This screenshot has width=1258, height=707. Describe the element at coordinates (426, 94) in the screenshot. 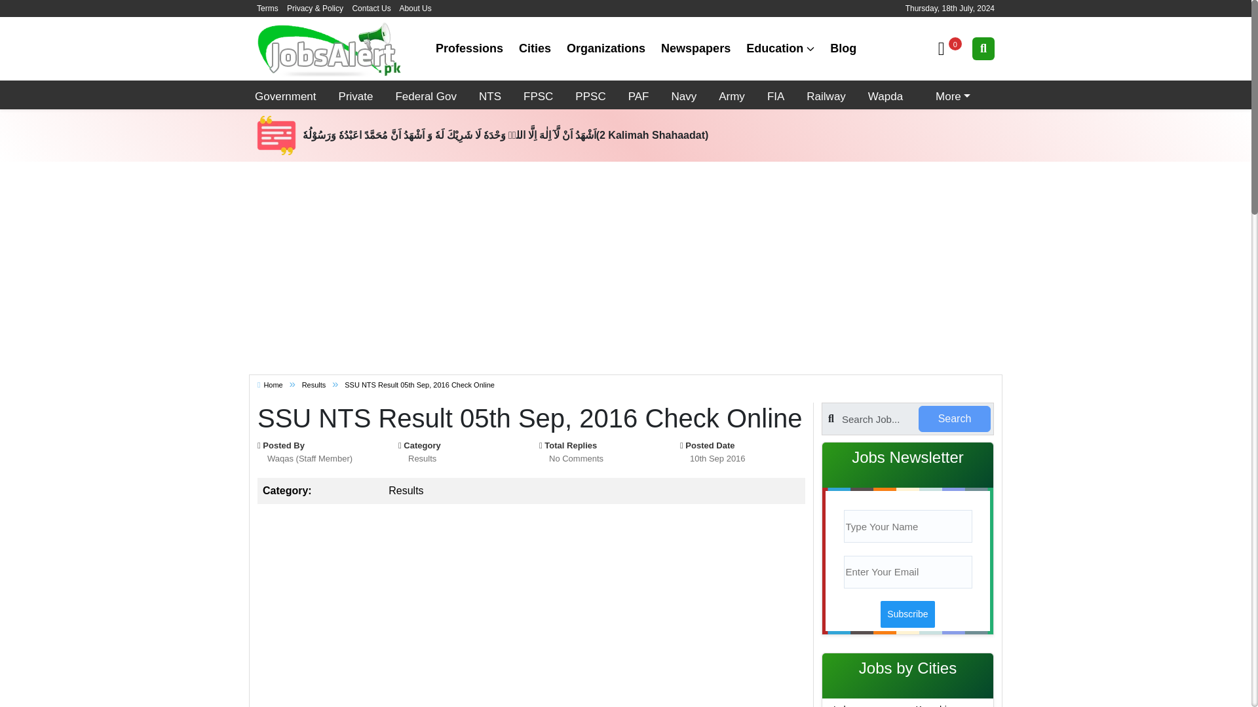

I see `Federal Jobs` at that location.